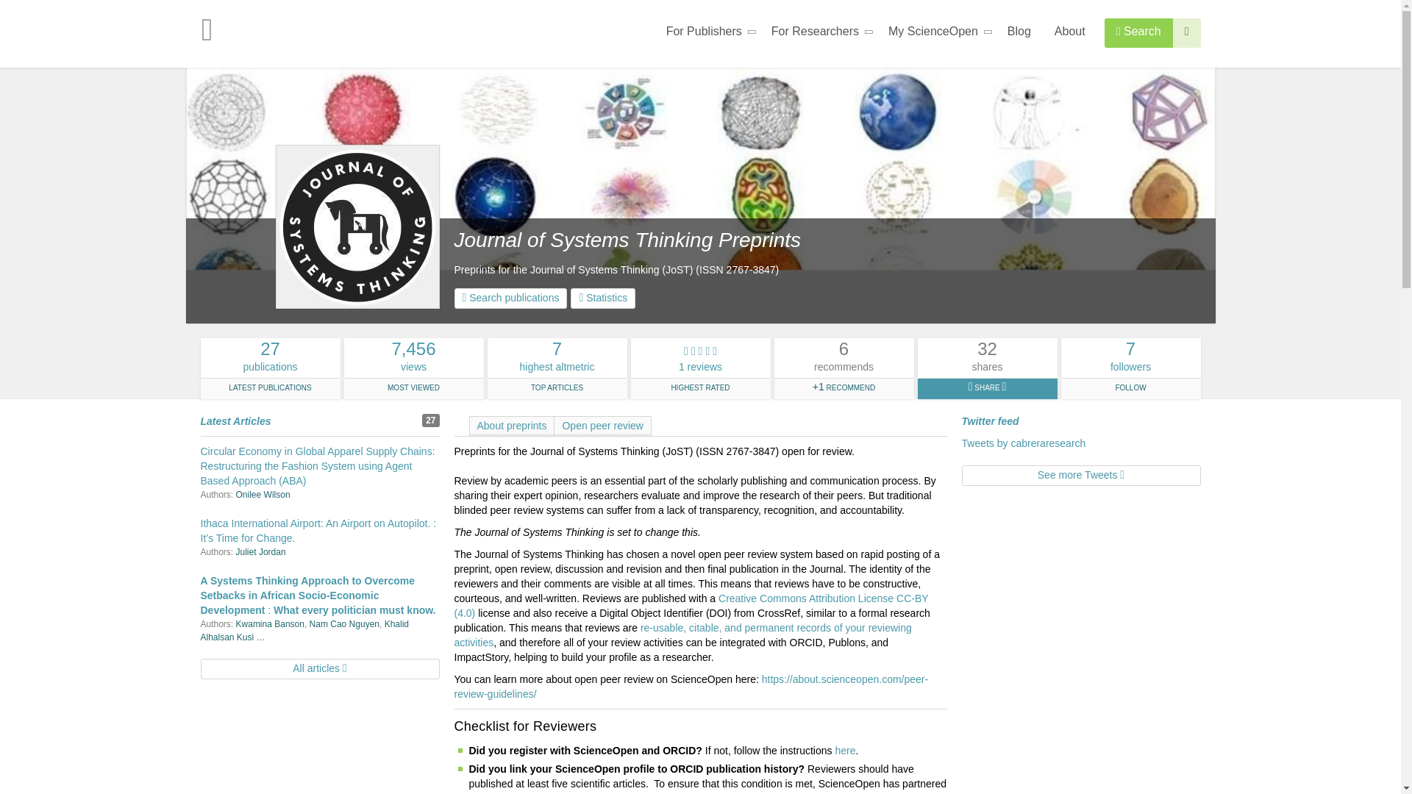 Image resolution: width=1412 pixels, height=794 pixels. What do you see at coordinates (1138, 32) in the screenshot?
I see `Search` at bounding box center [1138, 32].